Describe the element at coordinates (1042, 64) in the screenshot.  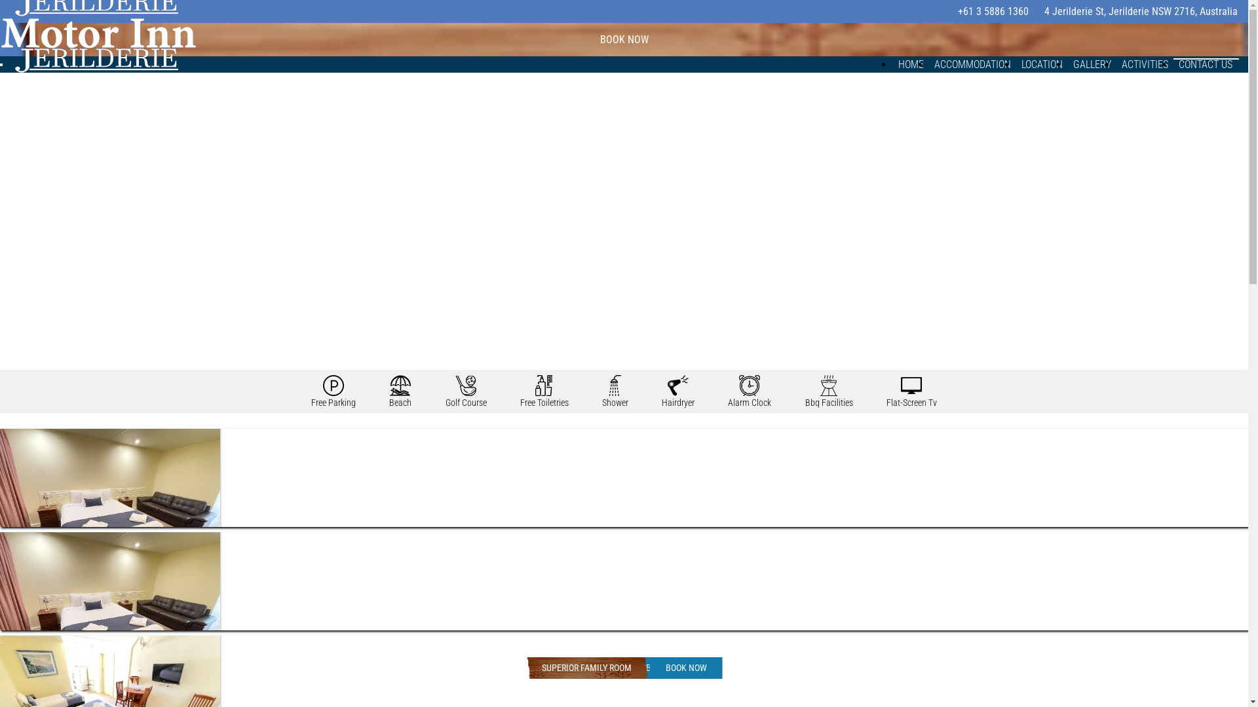
I see `LOCATION` at that location.